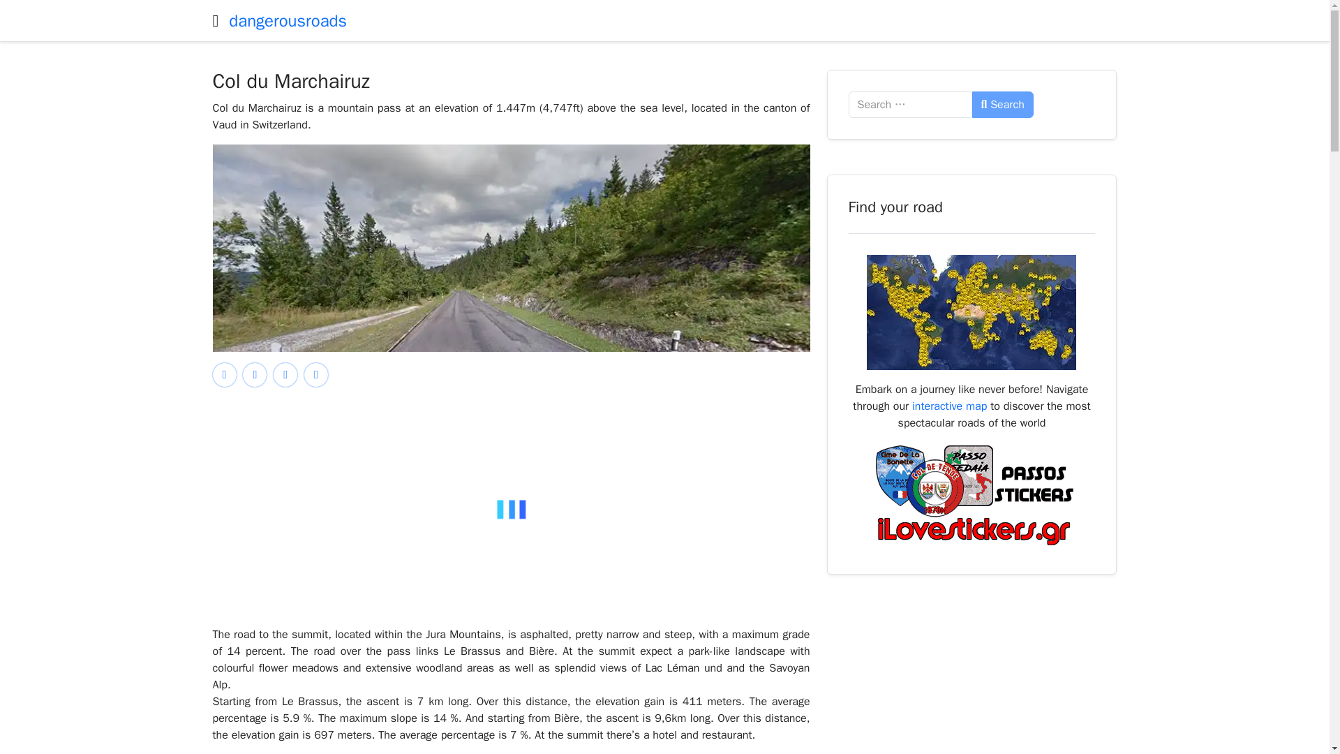 The image size is (1340, 754). I want to click on I Love Stickers, so click(971, 494).